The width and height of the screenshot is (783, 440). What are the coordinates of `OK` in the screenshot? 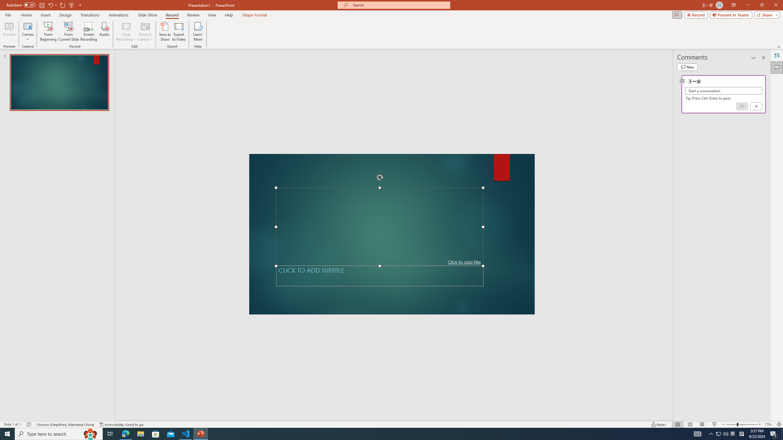 It's located at (390, 237).